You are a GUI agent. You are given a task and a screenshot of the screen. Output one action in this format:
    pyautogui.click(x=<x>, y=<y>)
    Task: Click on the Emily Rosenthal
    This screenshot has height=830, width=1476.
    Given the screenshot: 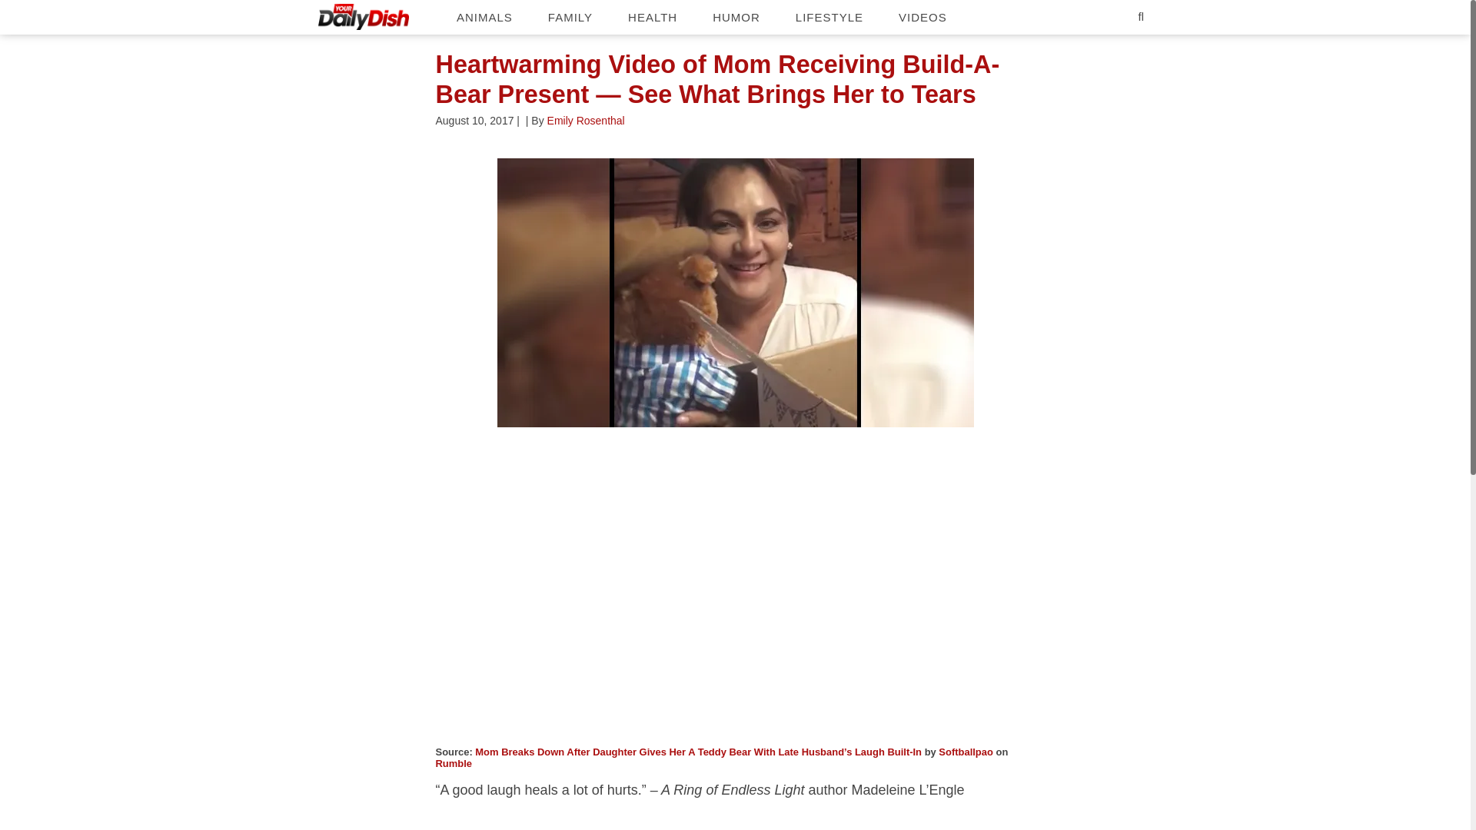 What is the action you would take?
    pyautogui.click(x=586, y=121)
    